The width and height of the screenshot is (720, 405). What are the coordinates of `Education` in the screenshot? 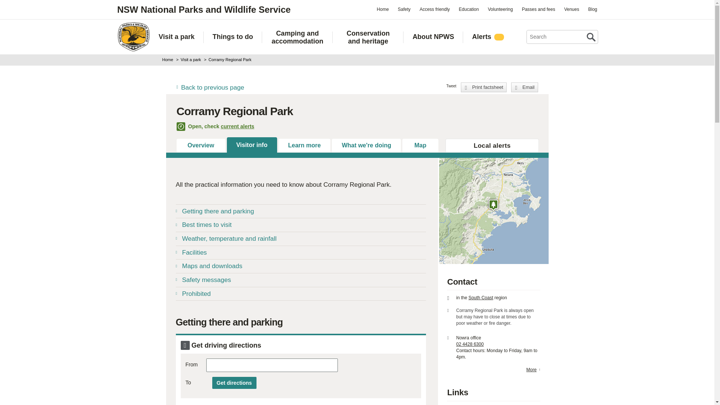 It's located at (469, 9).